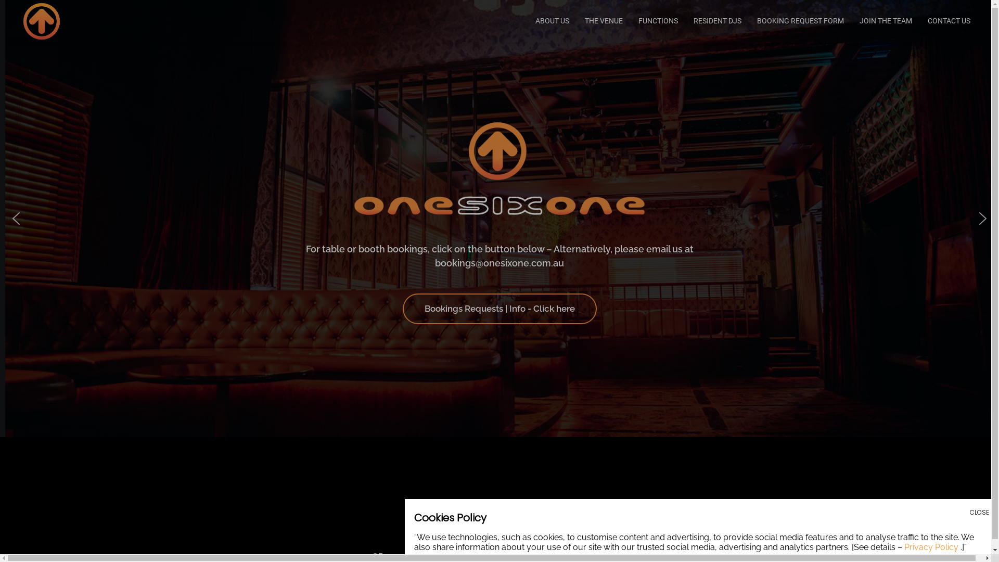 This screenshot has height=562, width=999. I want to click on JOIN THE TEAM, so click(886, 21).